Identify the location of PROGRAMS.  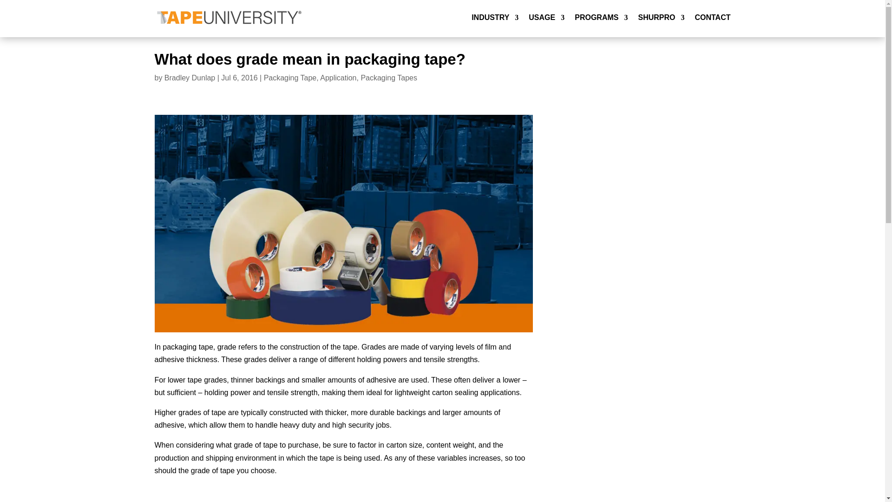
(601, 18).